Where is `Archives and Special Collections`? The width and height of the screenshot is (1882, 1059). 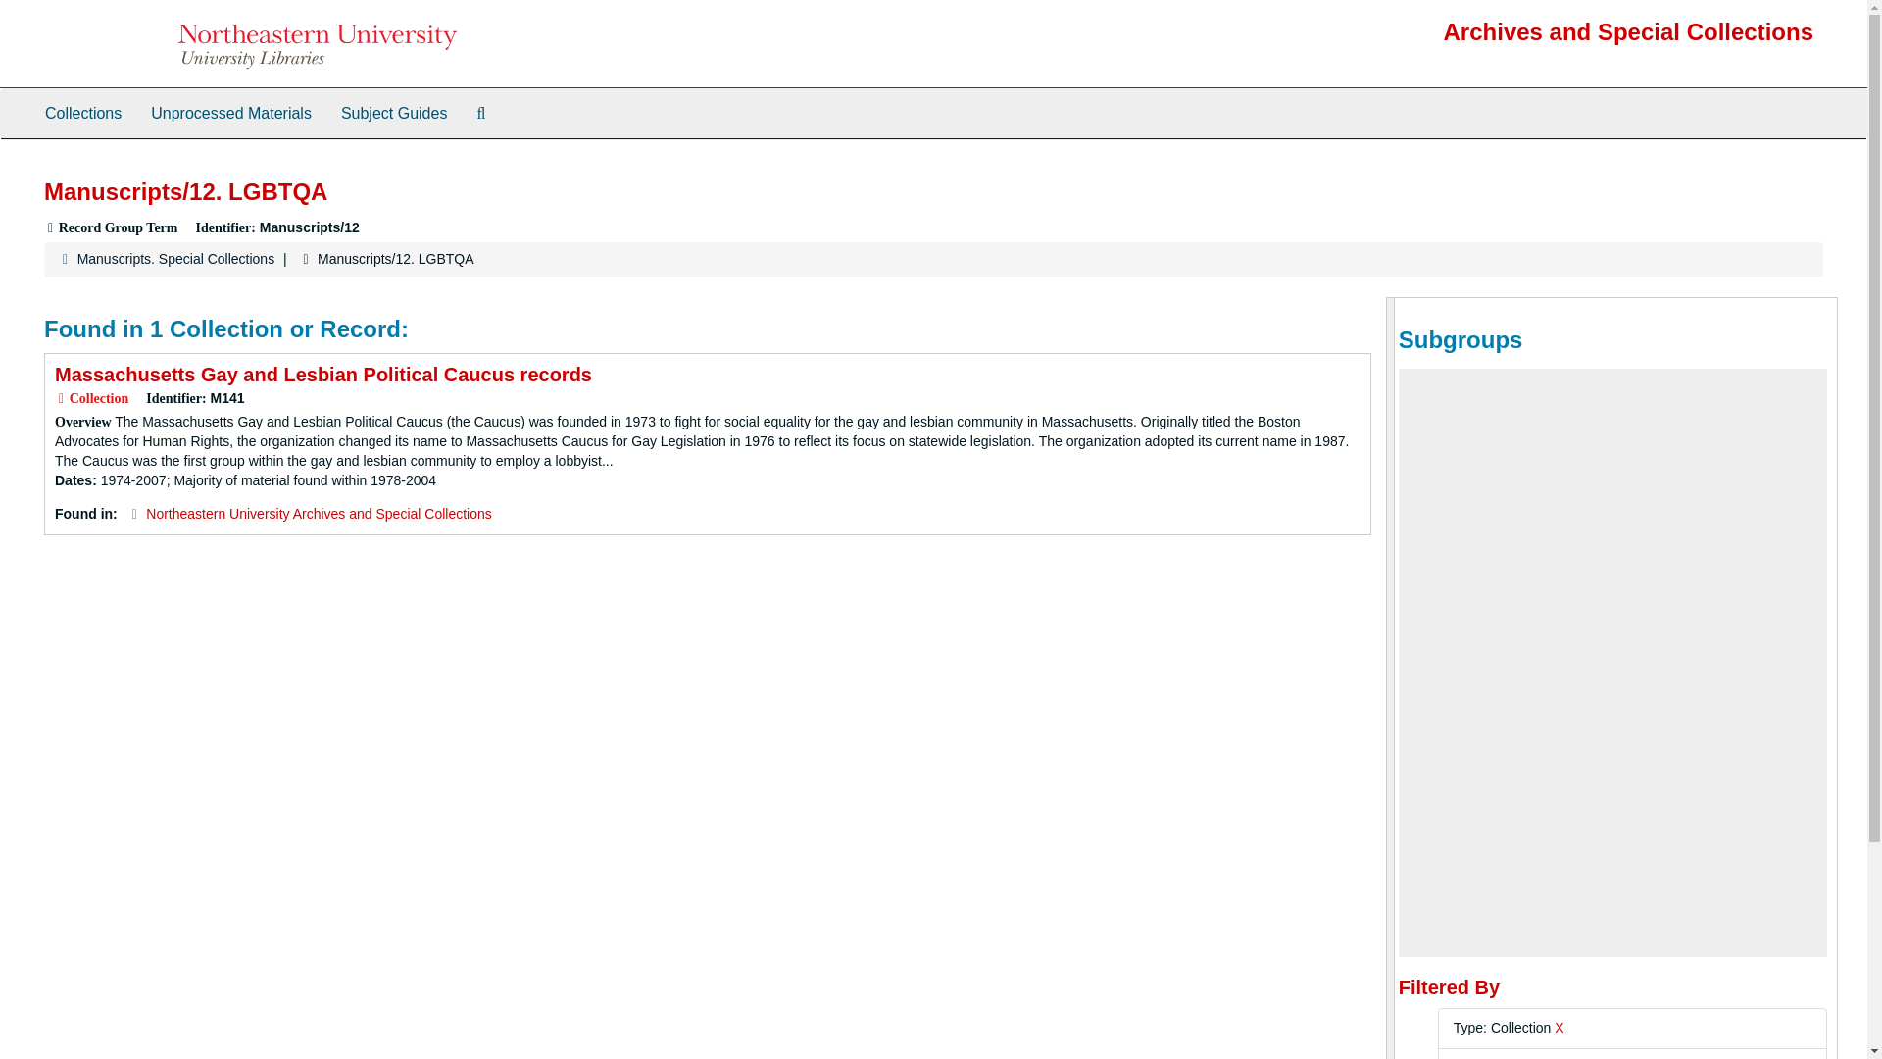
Archives and Special Collections is located at coordinates (1628, 31).